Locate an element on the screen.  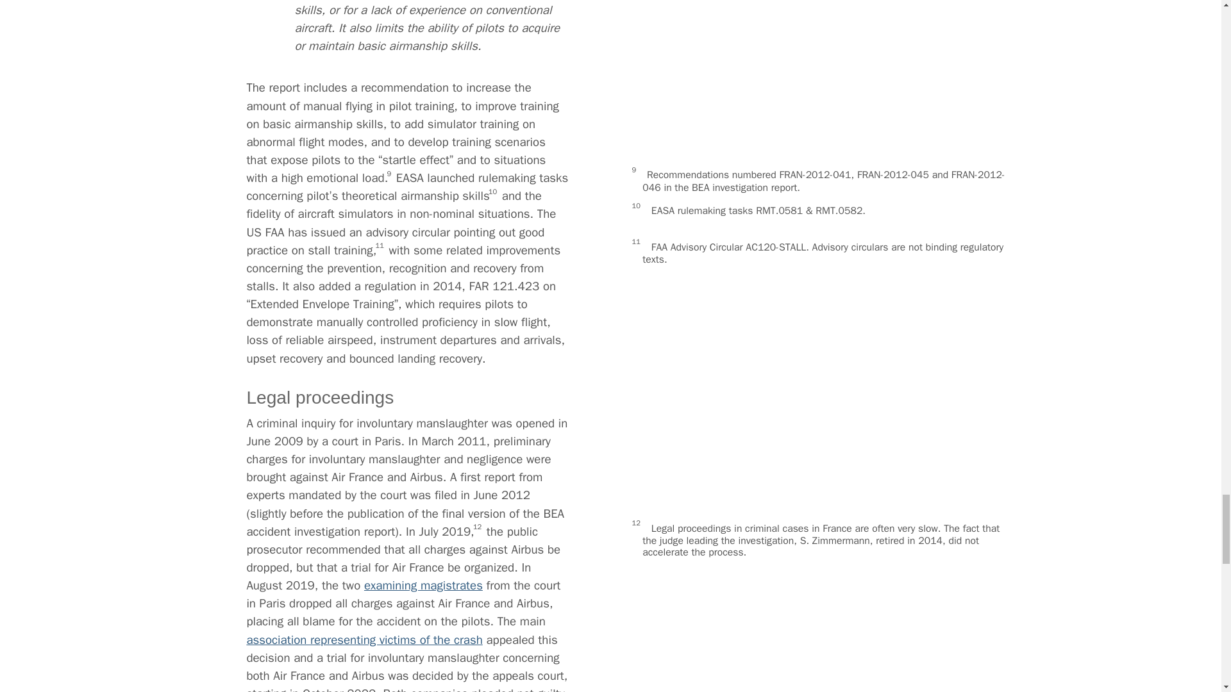
Wikipedia article on AF 447 is located at coordinates (342, 564).